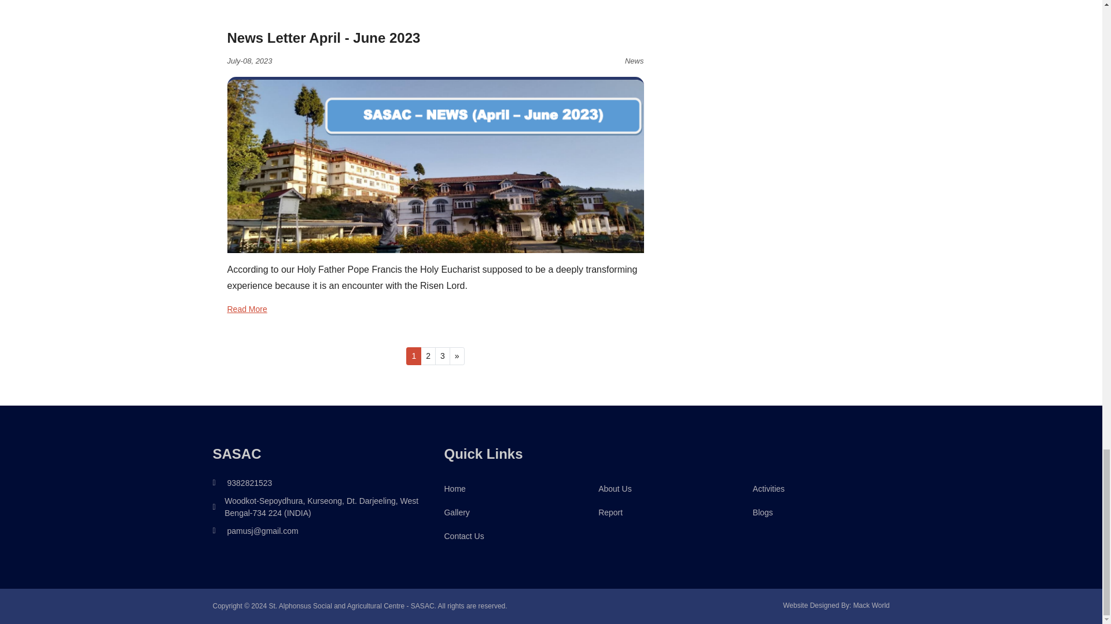  Describe the element at coordinates (456, 512) in the screenshot. I see `Gallery` at that location.